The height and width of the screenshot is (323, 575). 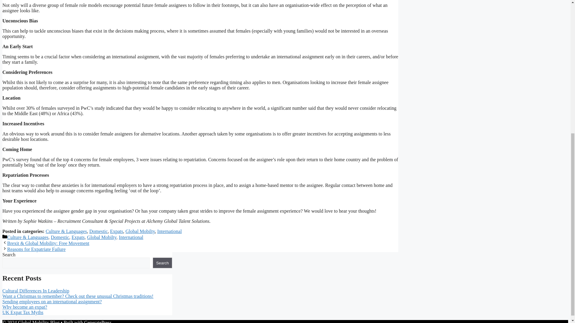 What do you see at coordinates (102, 237) in the screenshot?
I see `Global Mobilty` at bounding box center [102, 237].